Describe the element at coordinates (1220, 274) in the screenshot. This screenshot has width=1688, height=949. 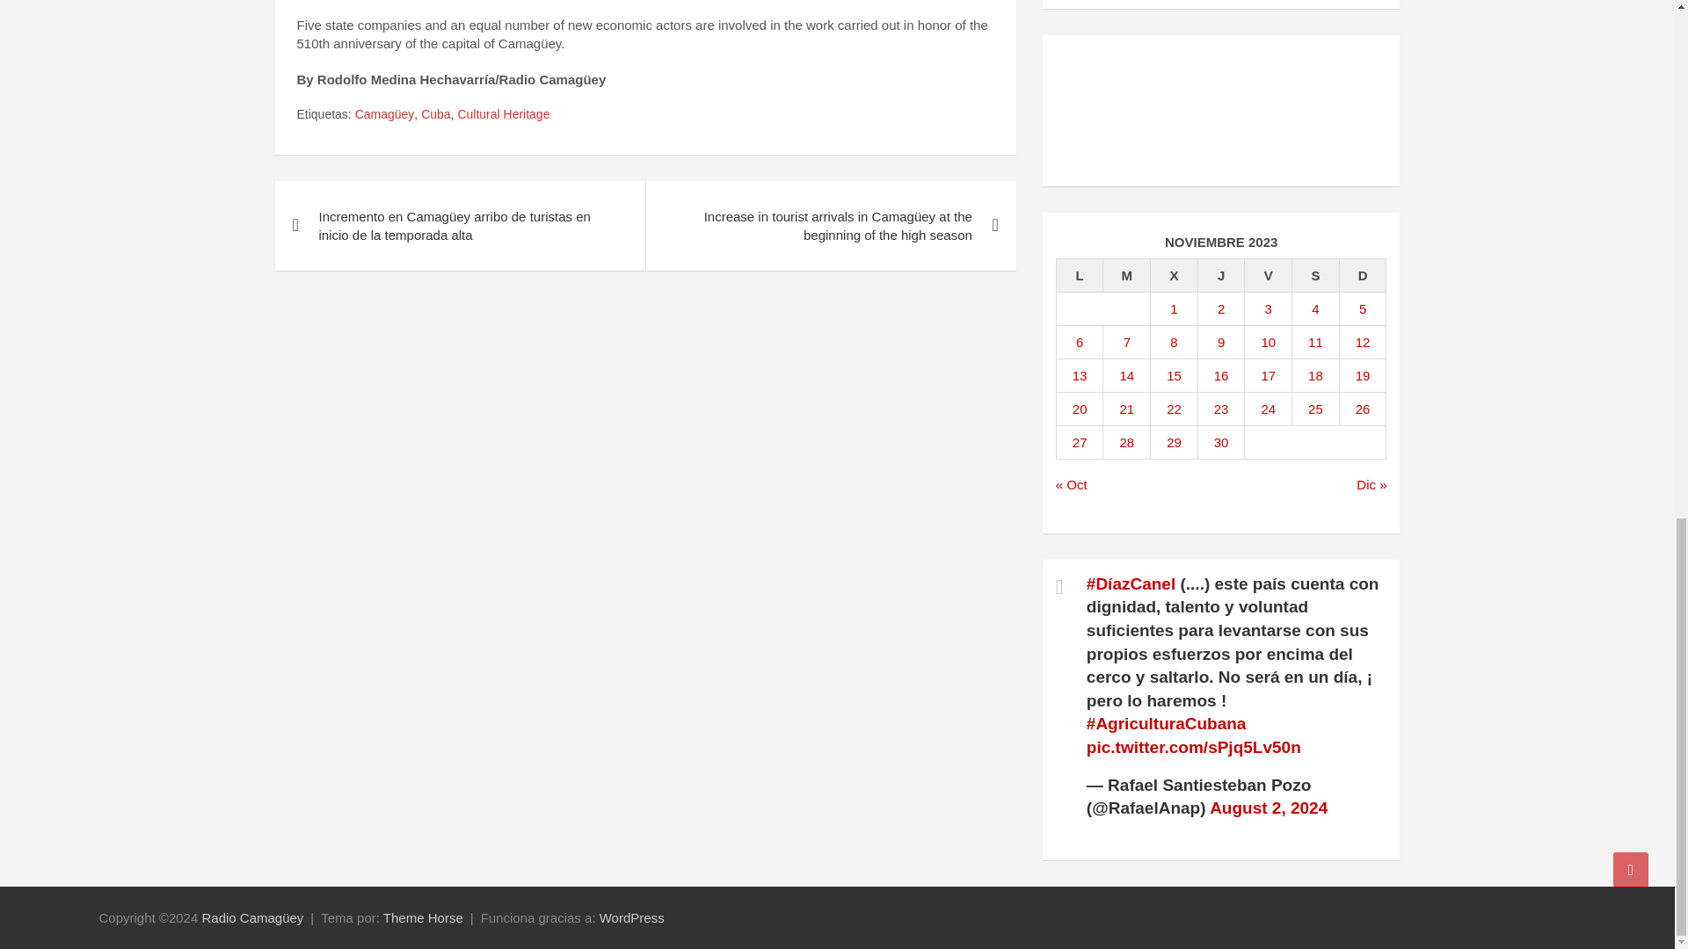
I see `jueves` at that location.